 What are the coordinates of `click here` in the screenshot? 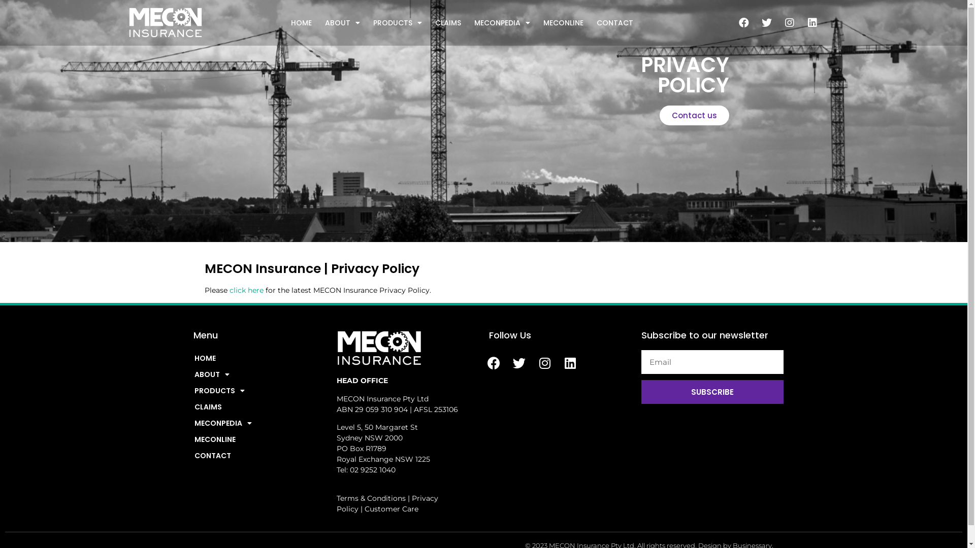 It's located at (247, 290).